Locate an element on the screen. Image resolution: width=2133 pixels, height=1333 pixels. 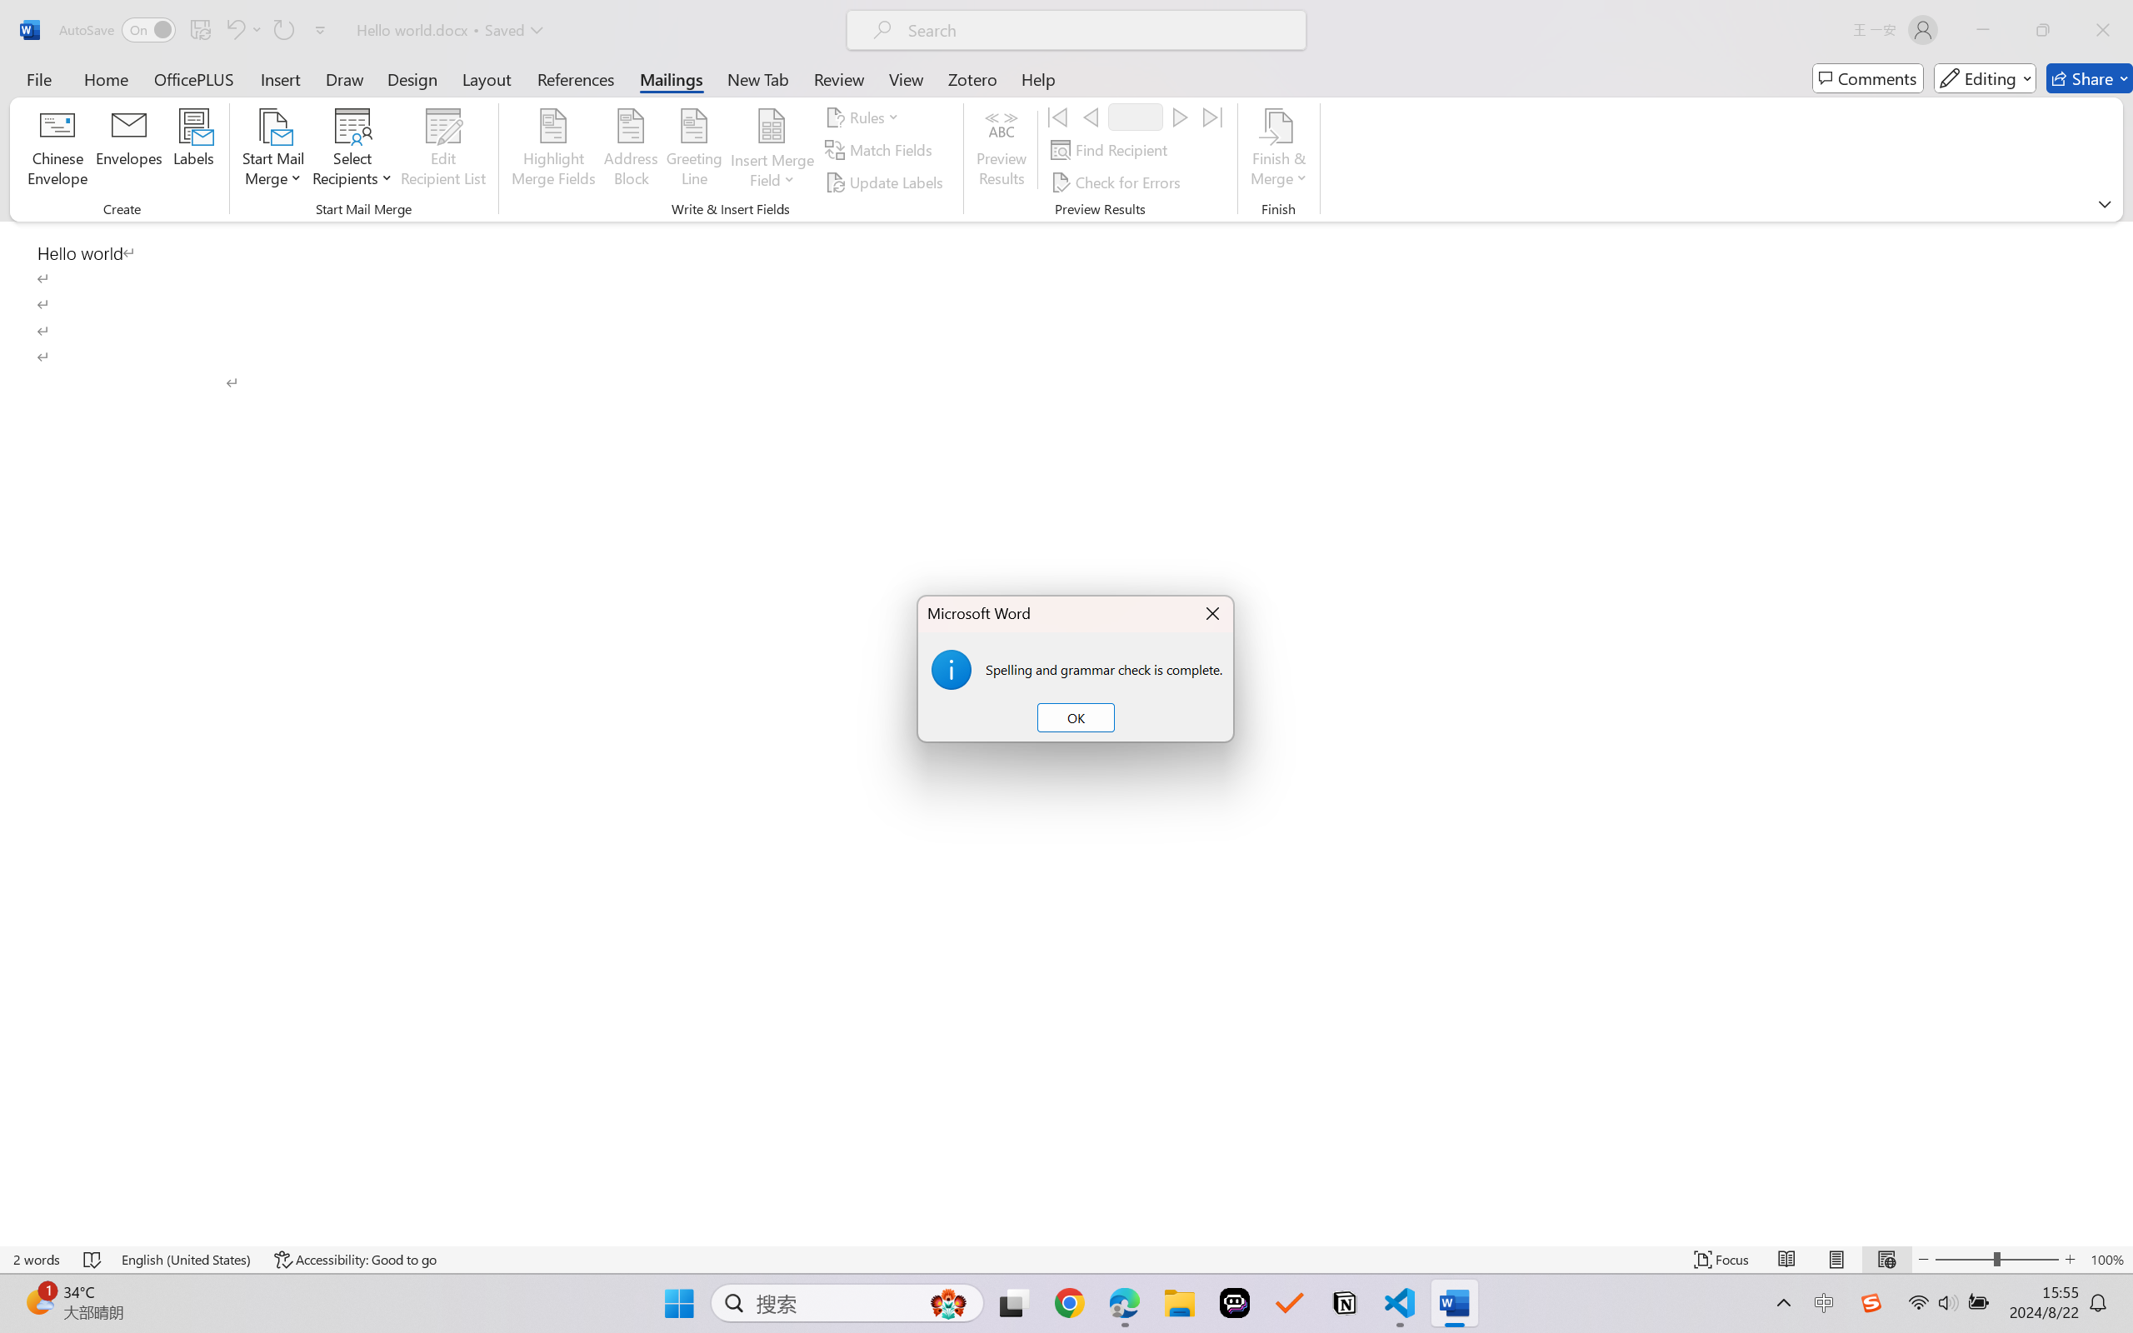
Insert Merge Field is located at coordinates (772, 150).